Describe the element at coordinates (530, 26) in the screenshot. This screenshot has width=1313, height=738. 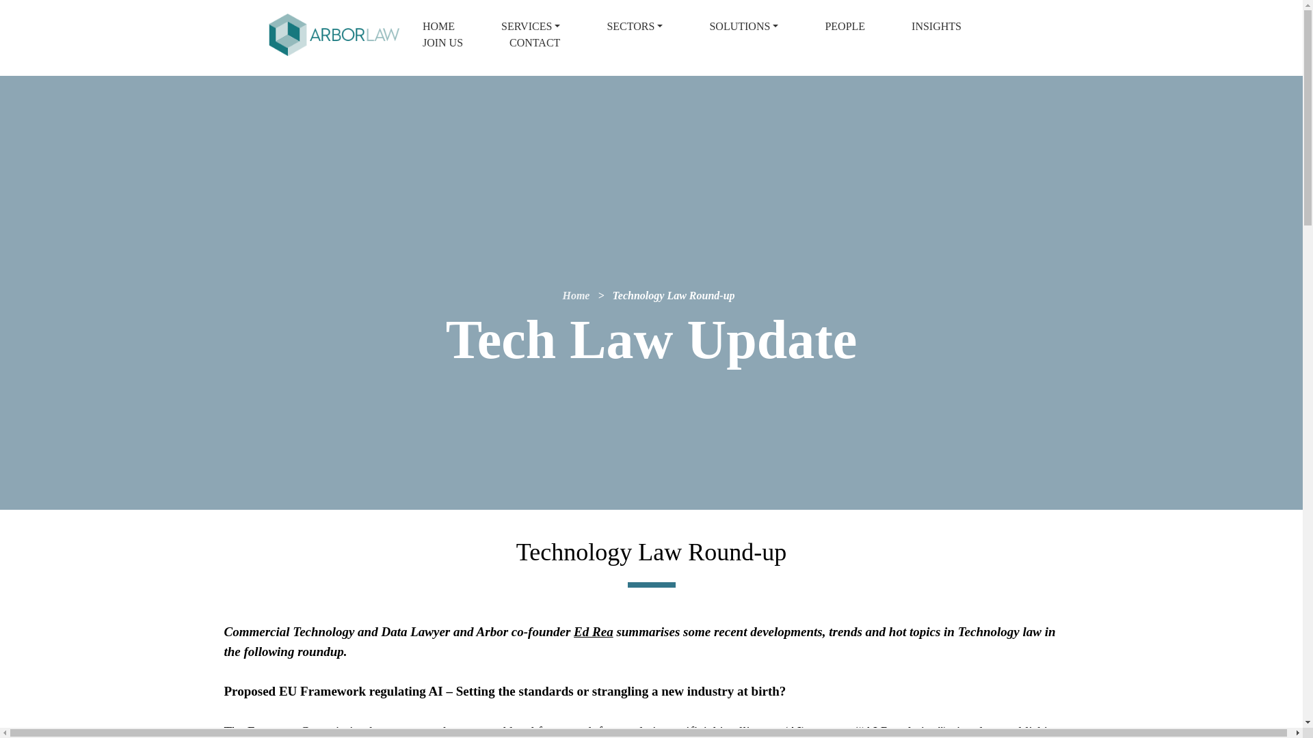
I see `SERVICES` at that location.